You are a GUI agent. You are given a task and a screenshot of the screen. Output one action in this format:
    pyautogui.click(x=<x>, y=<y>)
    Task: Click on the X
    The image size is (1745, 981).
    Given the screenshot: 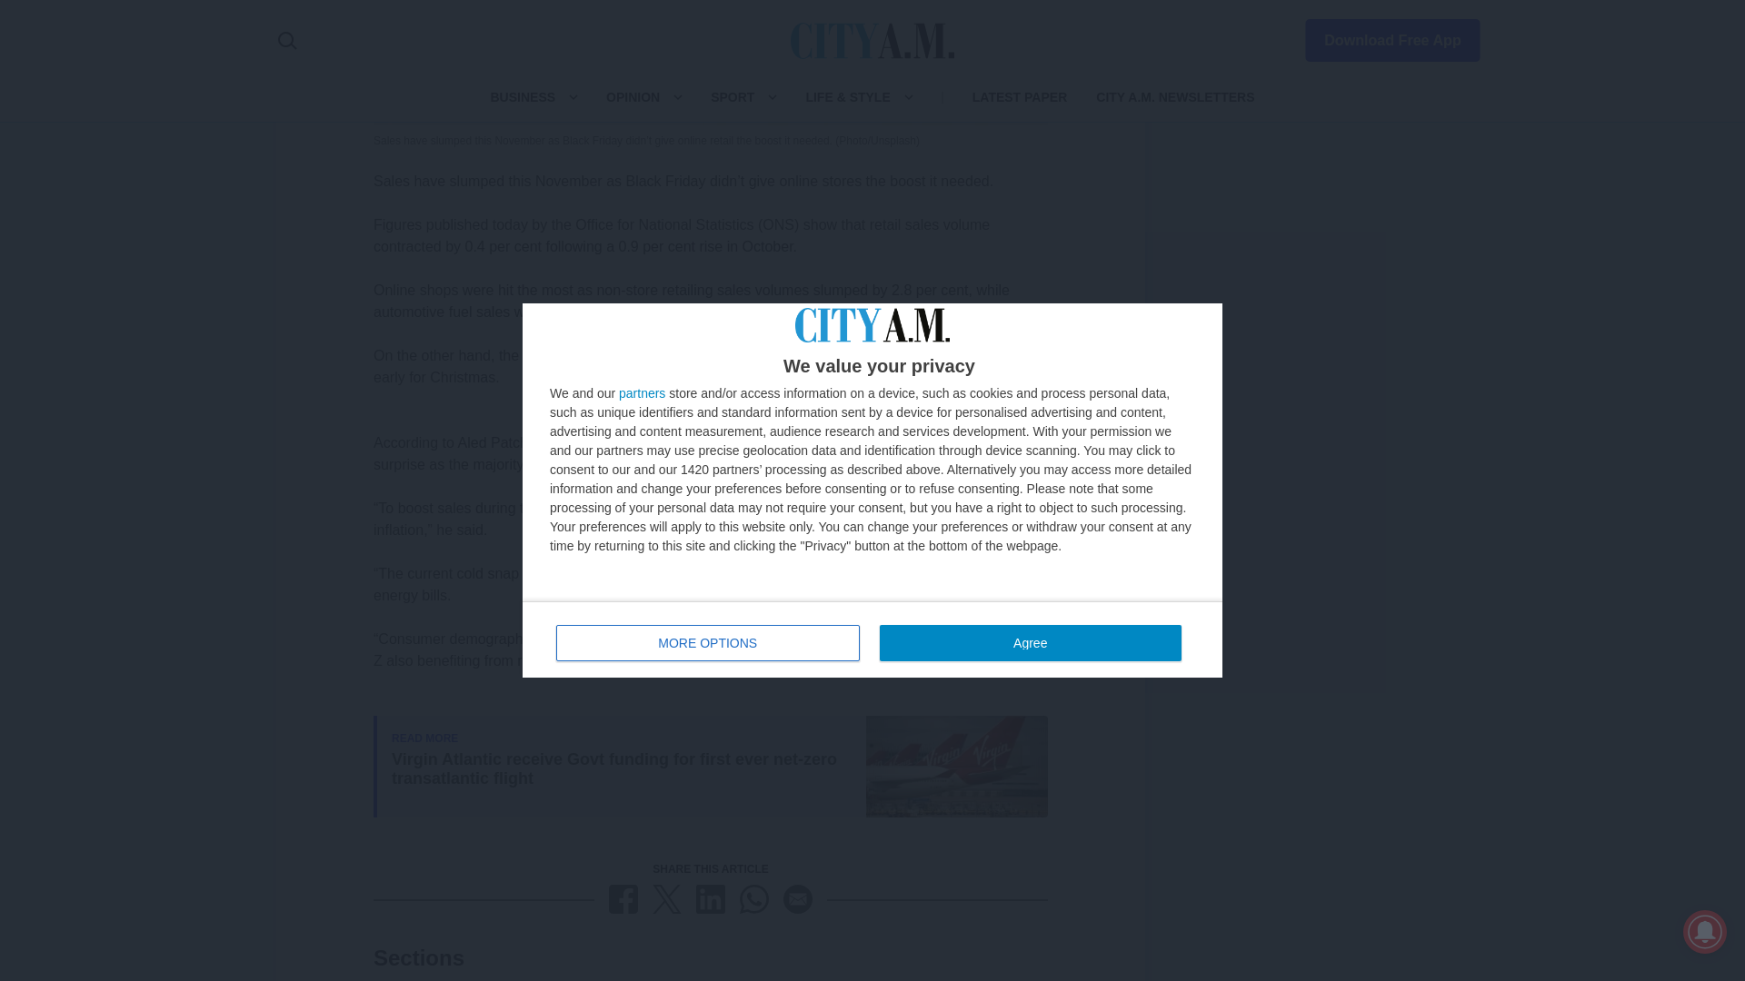 What is the action you would take?
    pyautogui.click(x=667, y=899)
    